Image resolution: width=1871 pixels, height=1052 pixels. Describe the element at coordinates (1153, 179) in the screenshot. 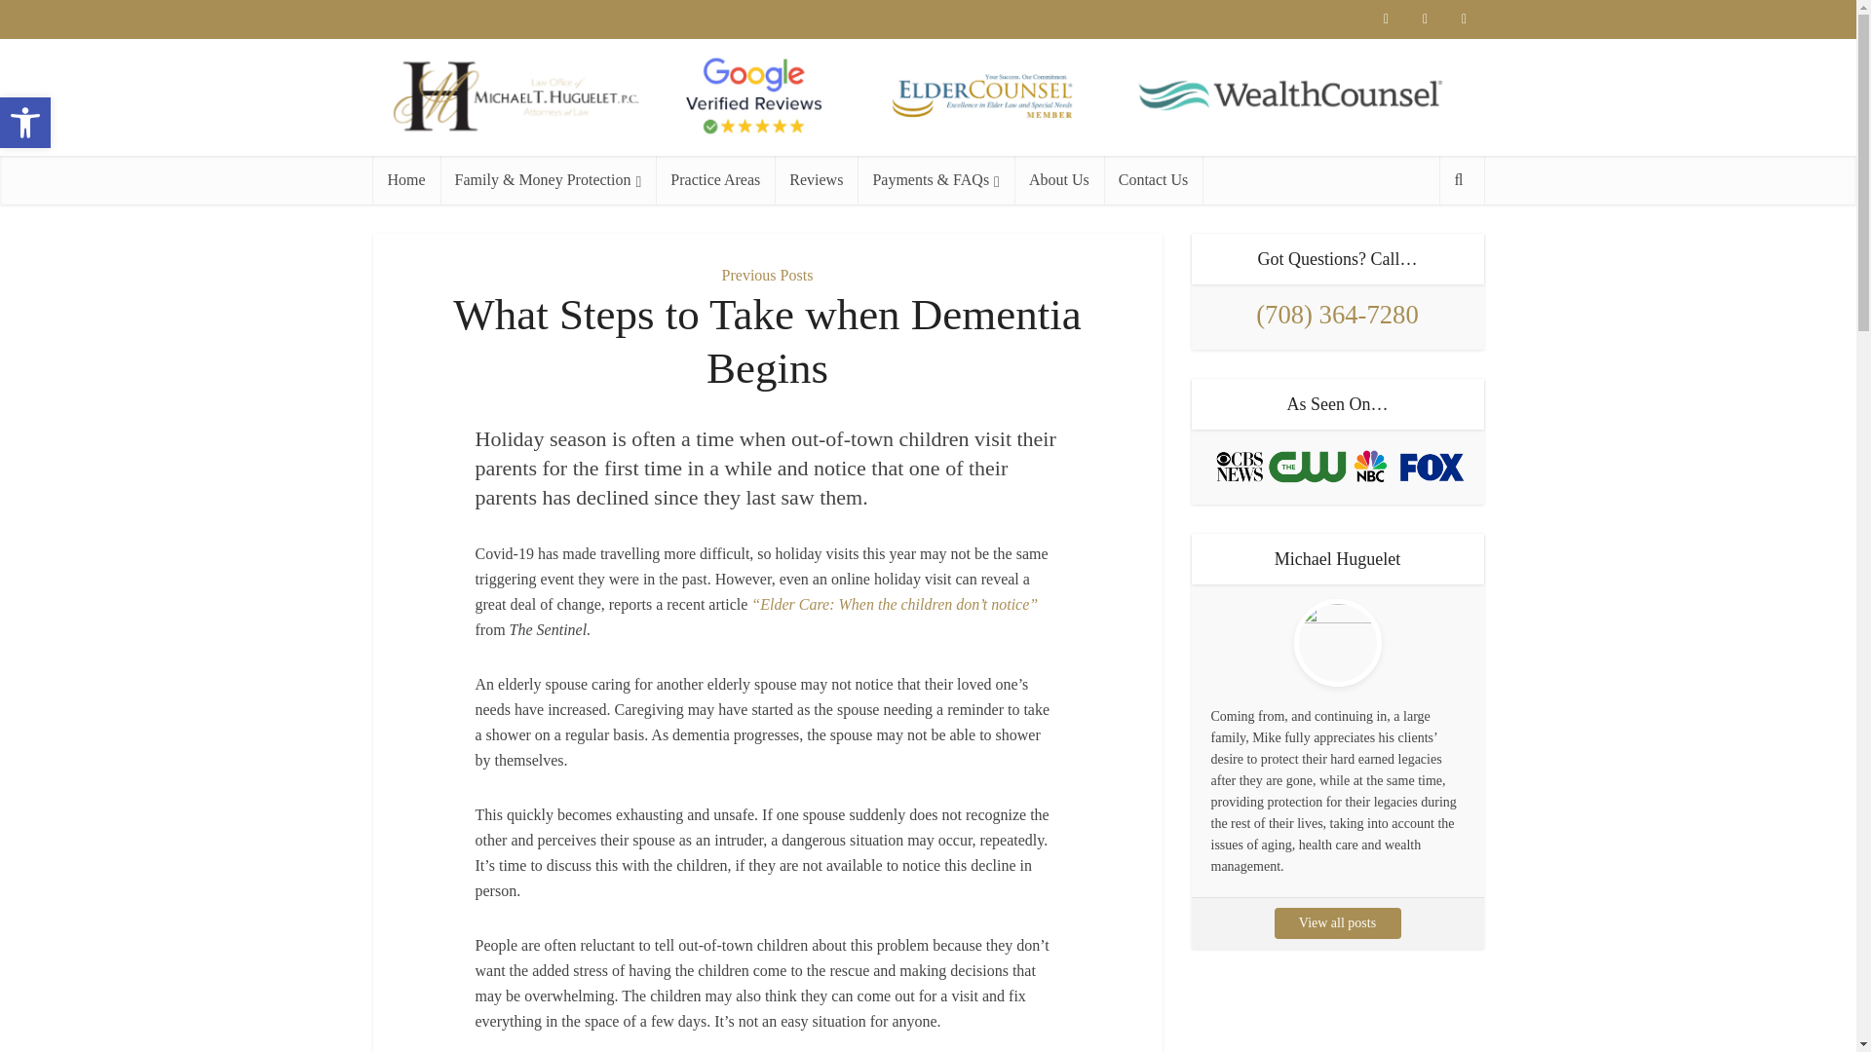

I see `Contact Us` at that location.